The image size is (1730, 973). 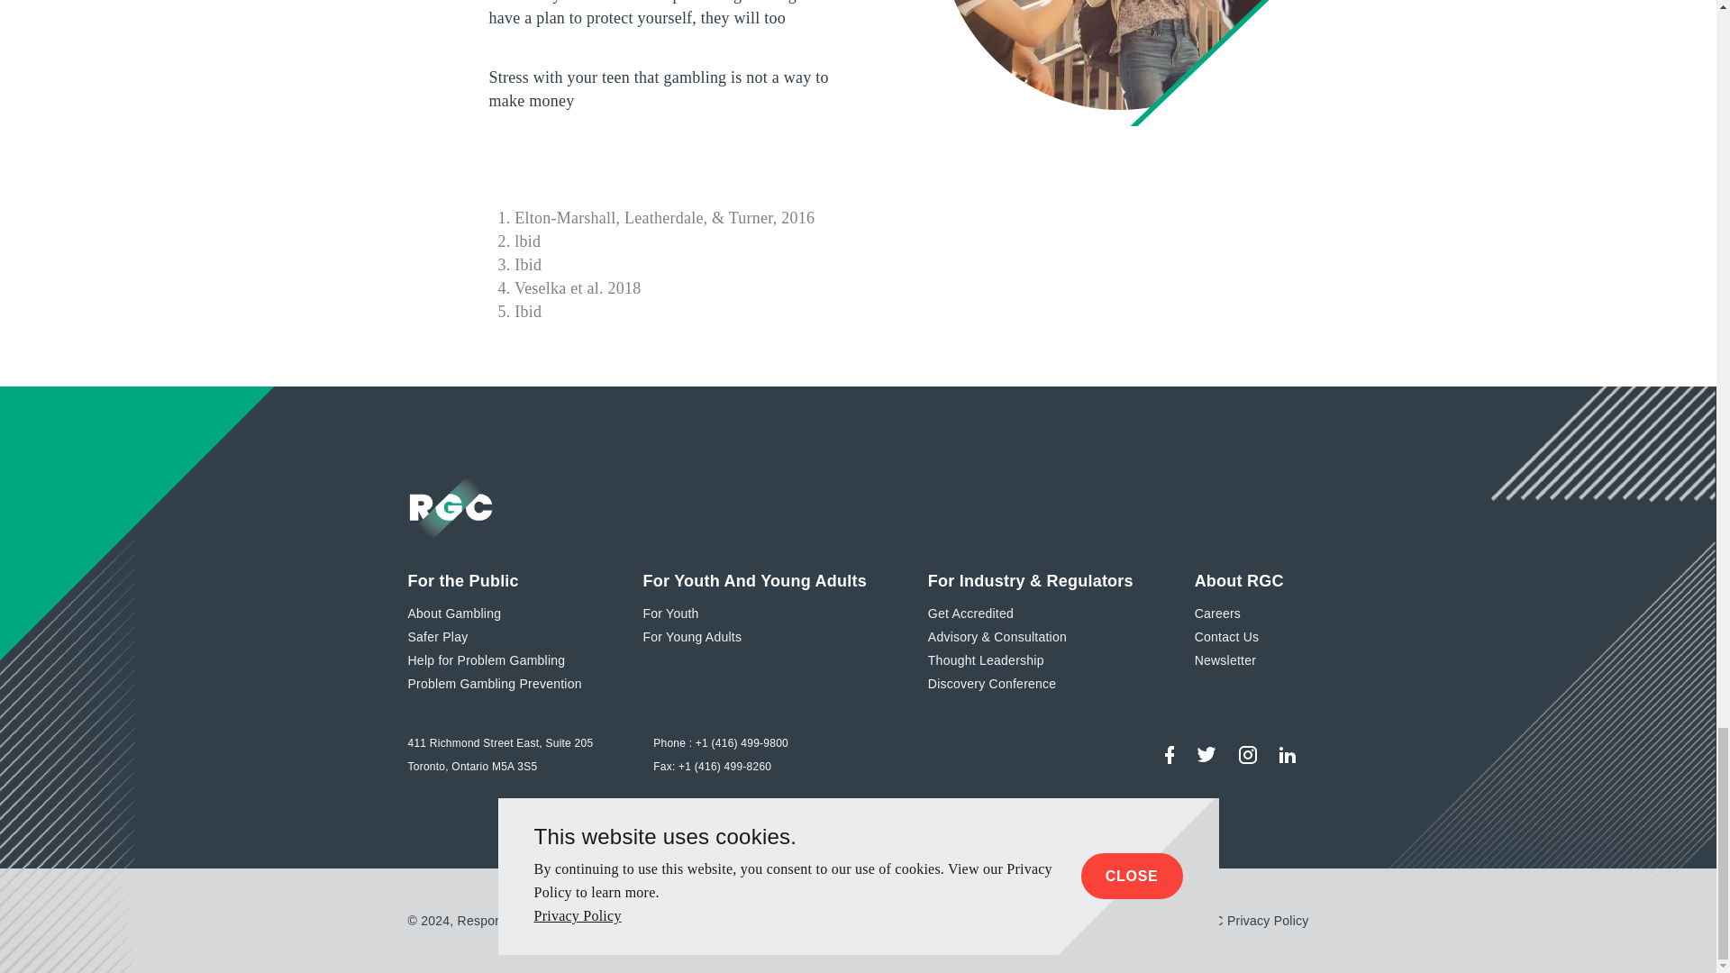 I want to click on RGC LinkedIn, so click(x=1287, y=755).